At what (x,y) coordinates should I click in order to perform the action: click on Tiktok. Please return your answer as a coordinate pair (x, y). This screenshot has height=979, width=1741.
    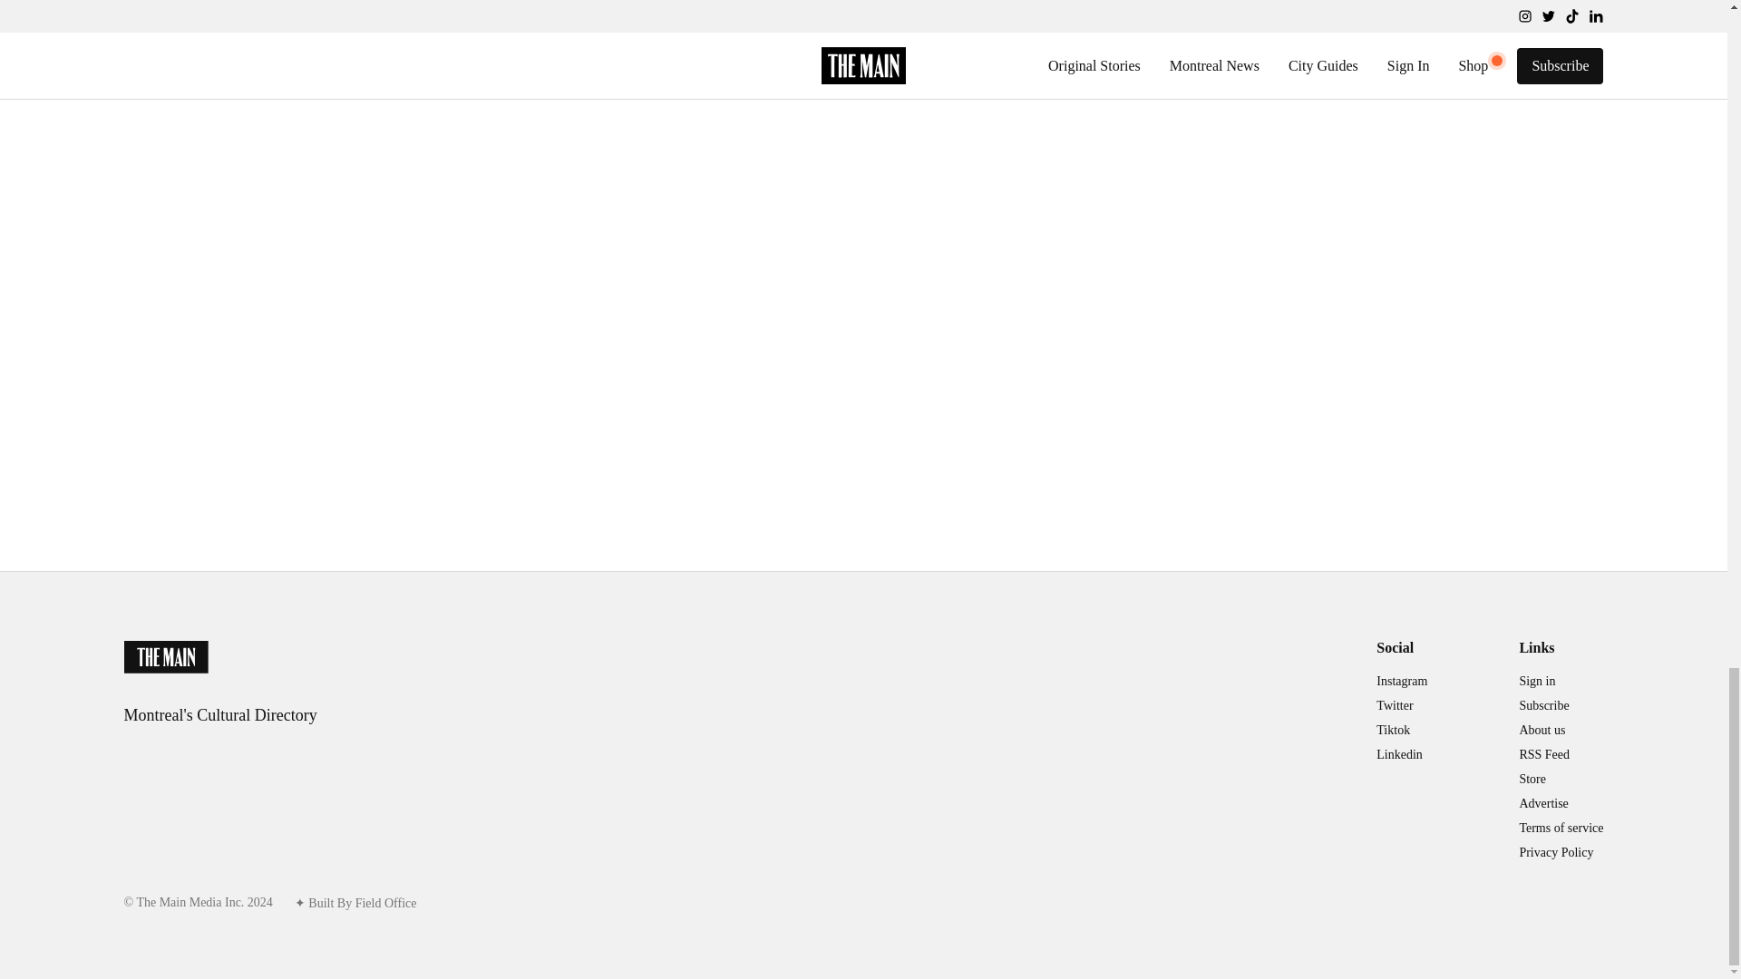
    Looking at the image, I should click on (1393, 732).